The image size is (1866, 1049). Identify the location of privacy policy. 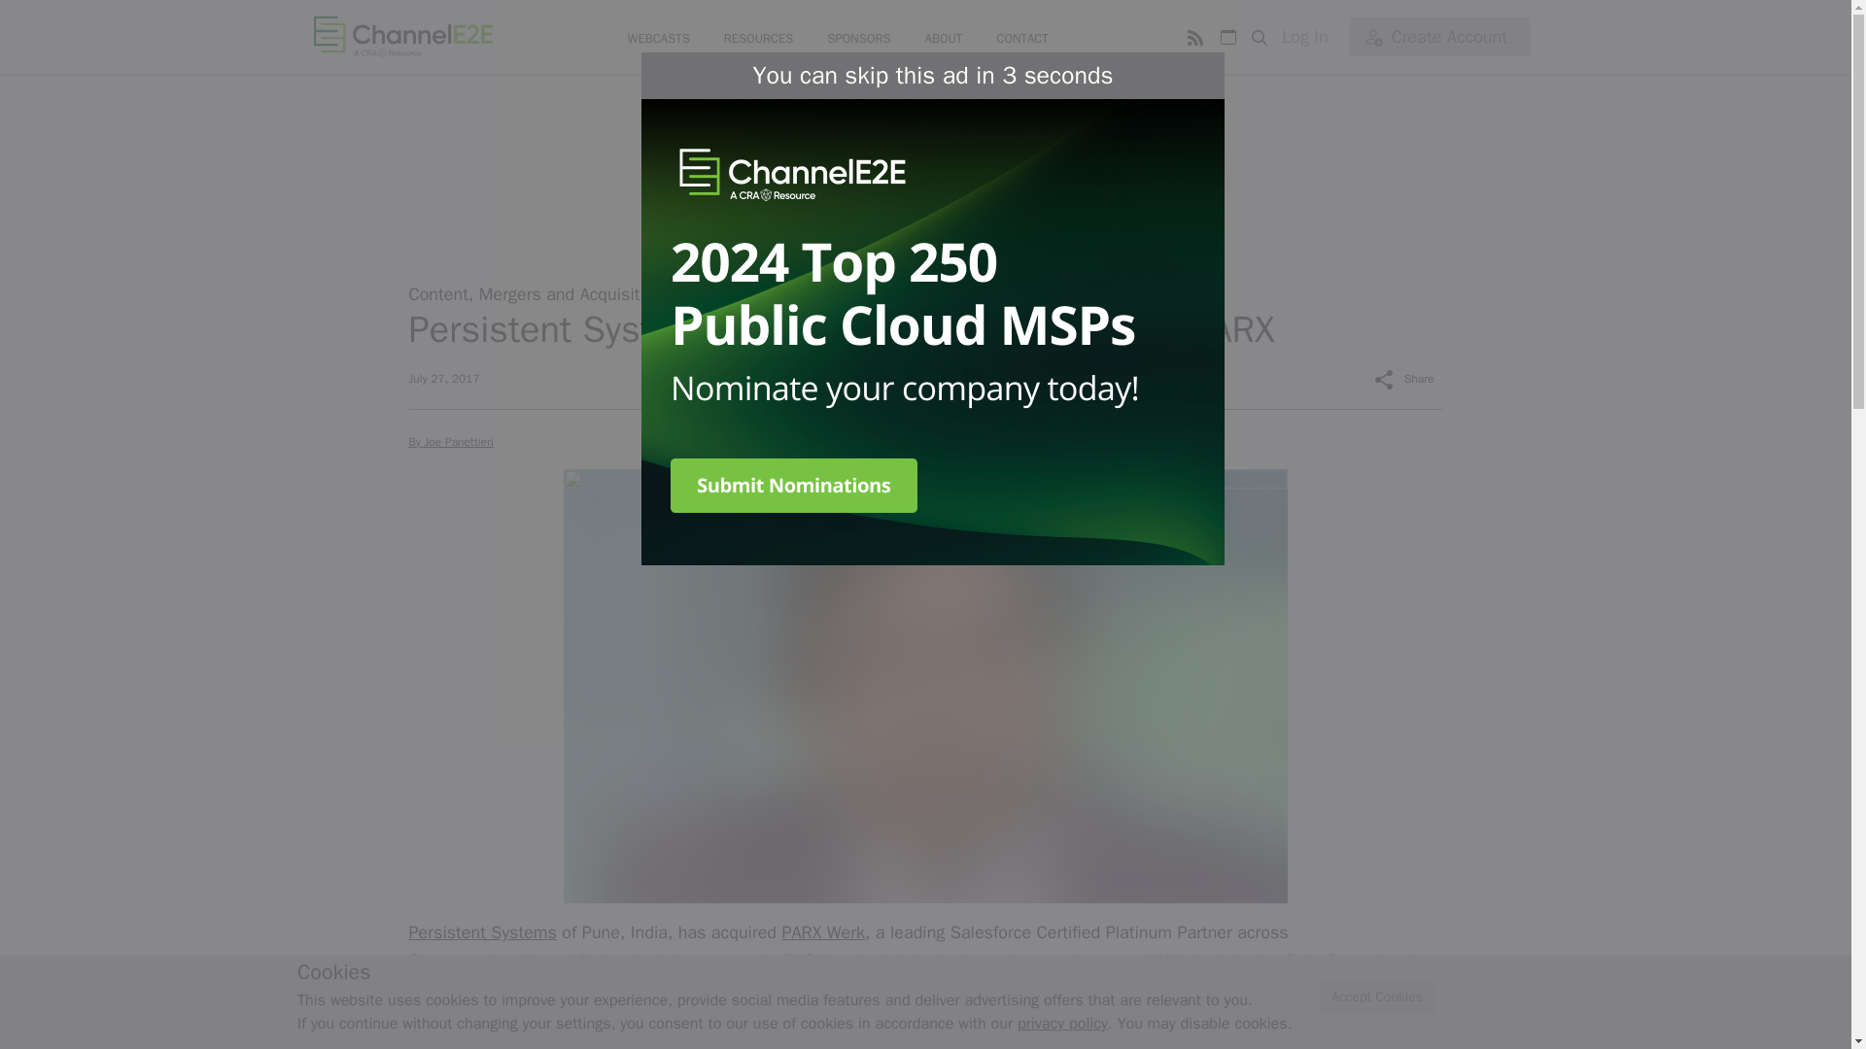
(1062, 1023).